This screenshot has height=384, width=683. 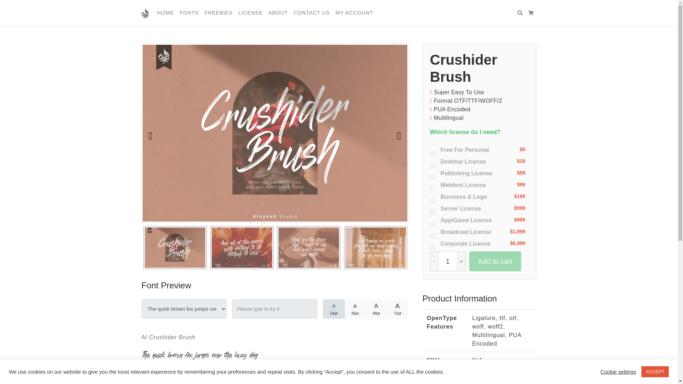 I want to click on HOME, so click(x=165, y=13).